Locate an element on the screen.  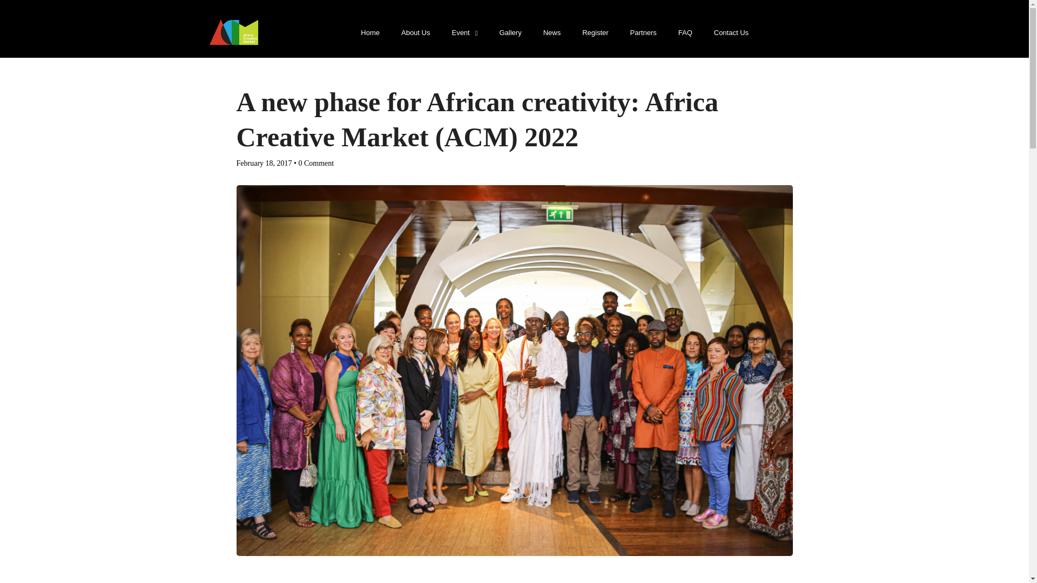
Home is located at coordinates (371, 33).